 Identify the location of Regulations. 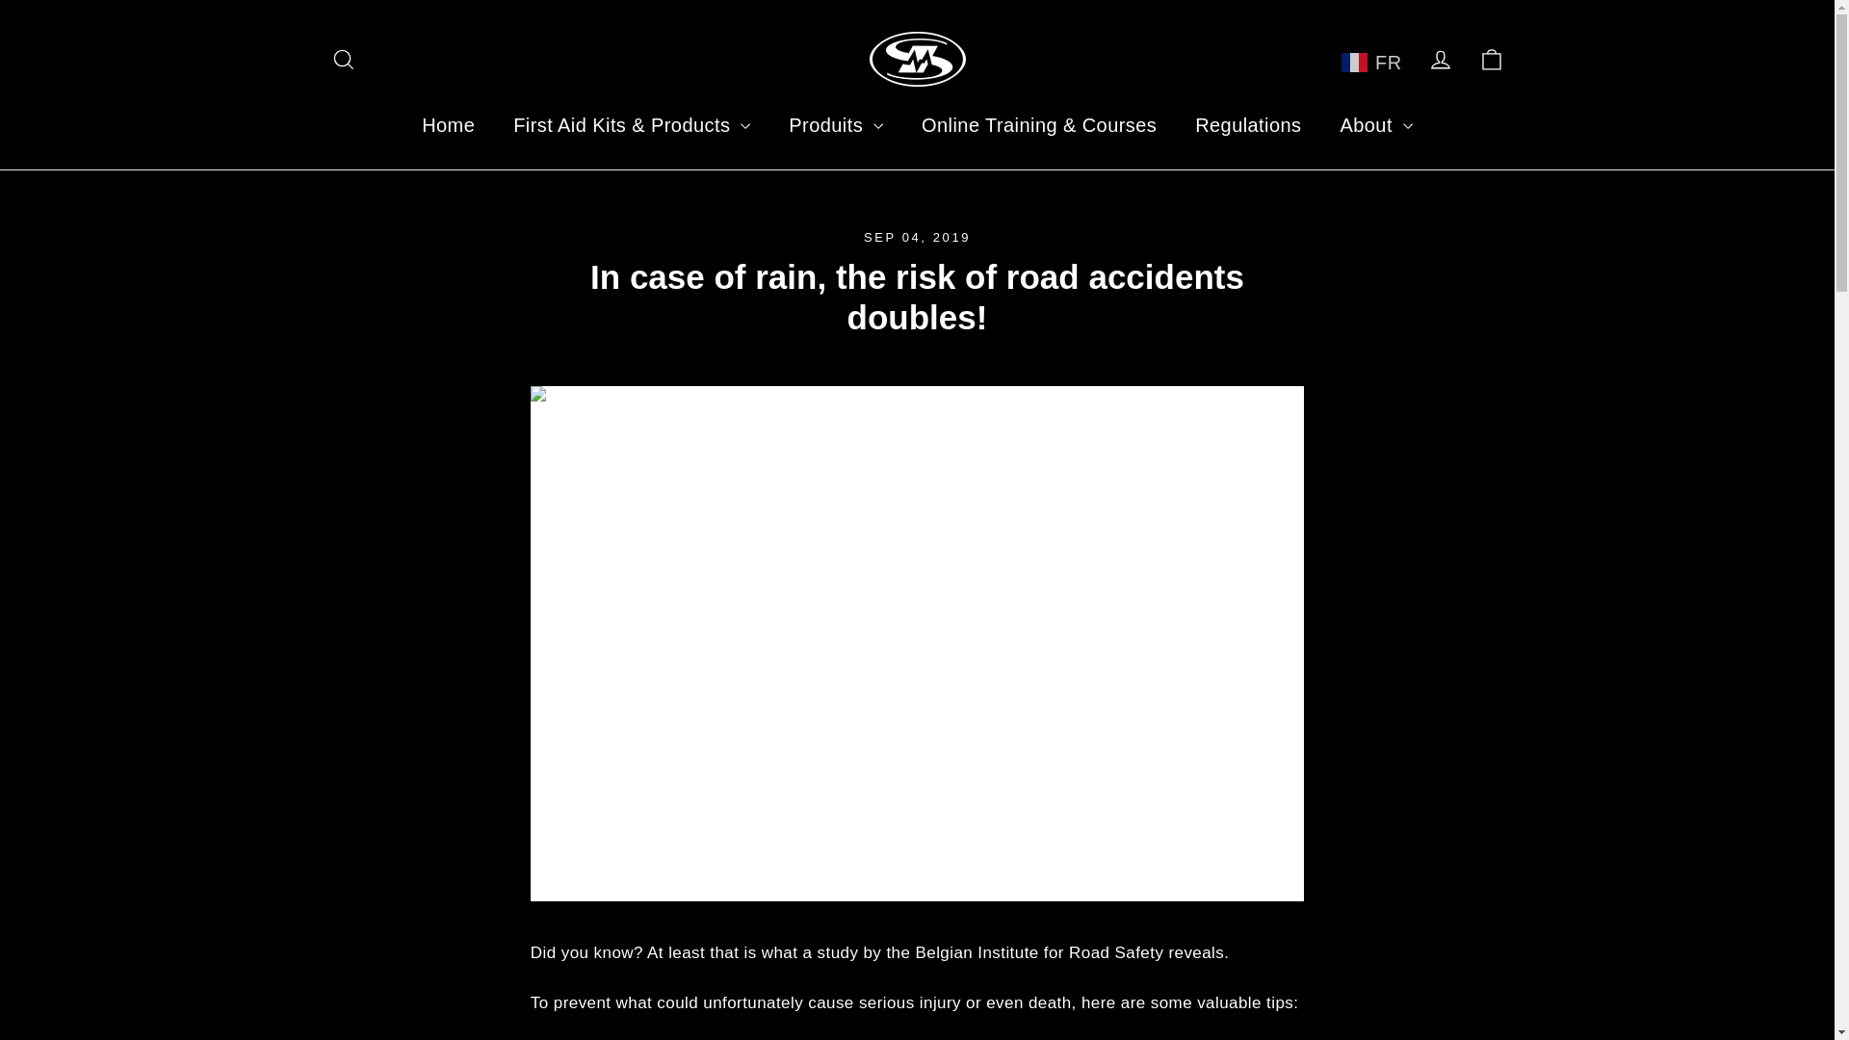
(1248, 124).